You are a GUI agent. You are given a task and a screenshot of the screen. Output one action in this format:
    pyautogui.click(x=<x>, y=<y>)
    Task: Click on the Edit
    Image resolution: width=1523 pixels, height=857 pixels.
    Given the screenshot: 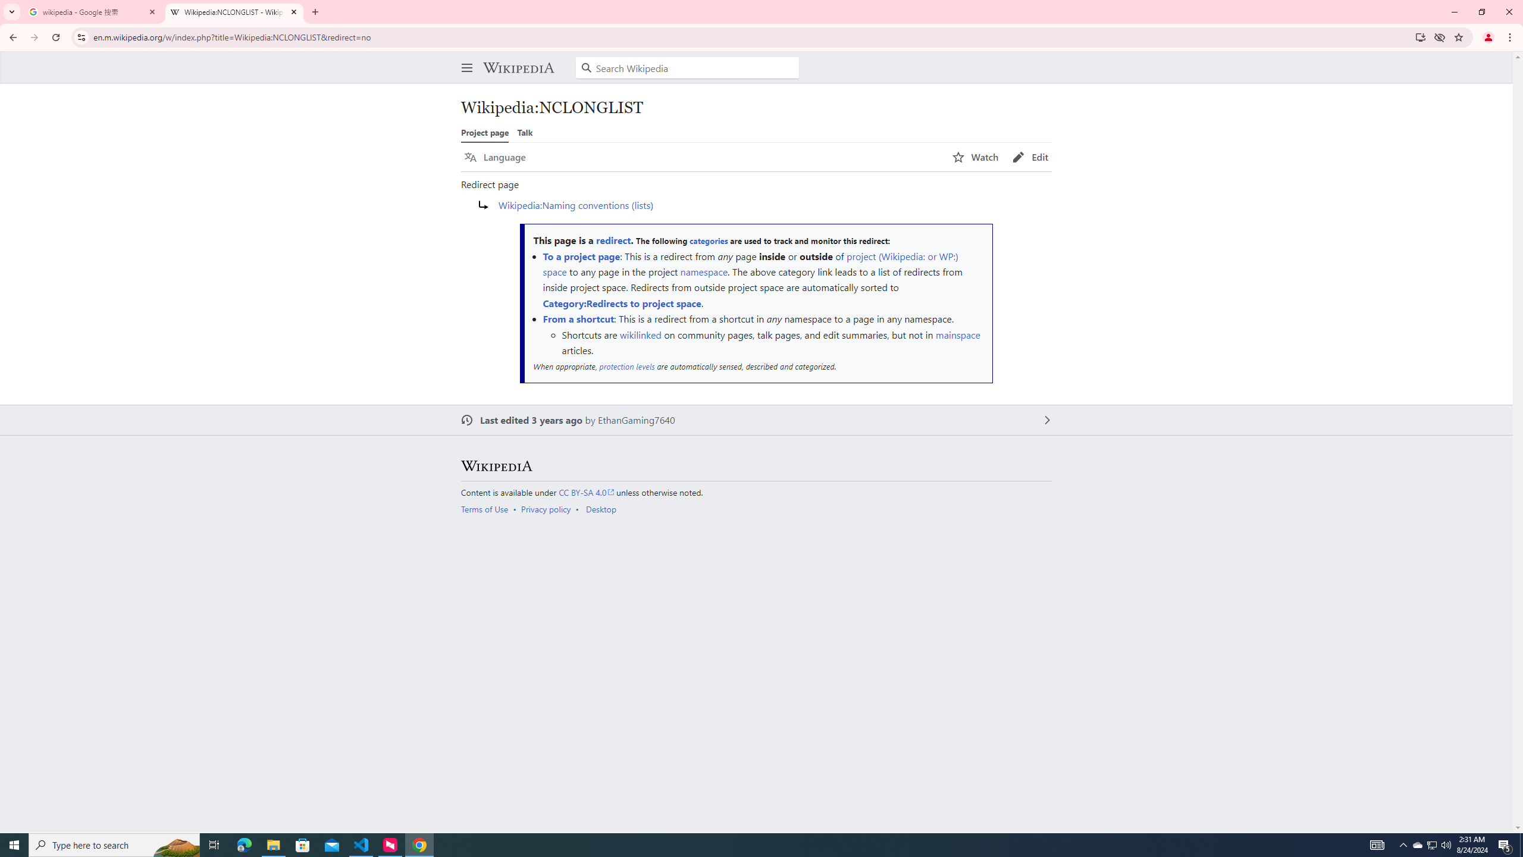 What is the action you would take?
    pyautogui.click(x=1030, y=157)
    